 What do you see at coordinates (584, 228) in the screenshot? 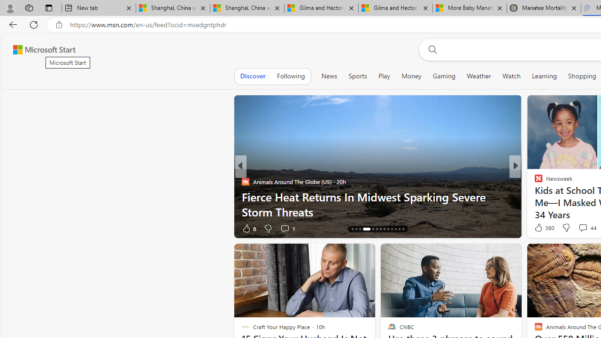
I see `View comments 56 Comment` at bounding box center [584, 228].